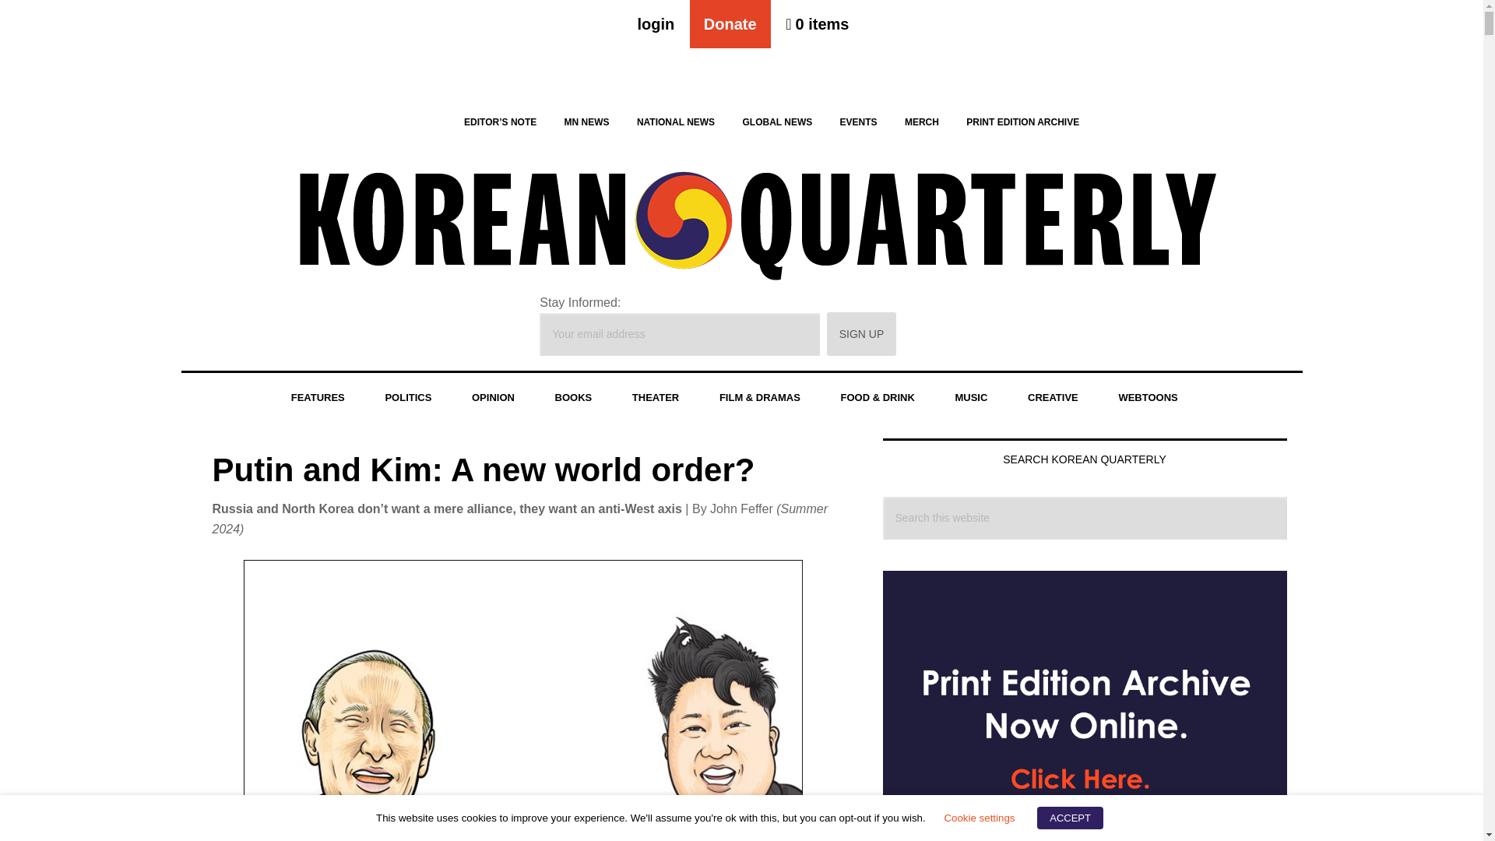 This screenshot has width=1495, height=841. Describe the element at coordinates (816, 23) in the screenshot. I see `Start shopping` at that location.